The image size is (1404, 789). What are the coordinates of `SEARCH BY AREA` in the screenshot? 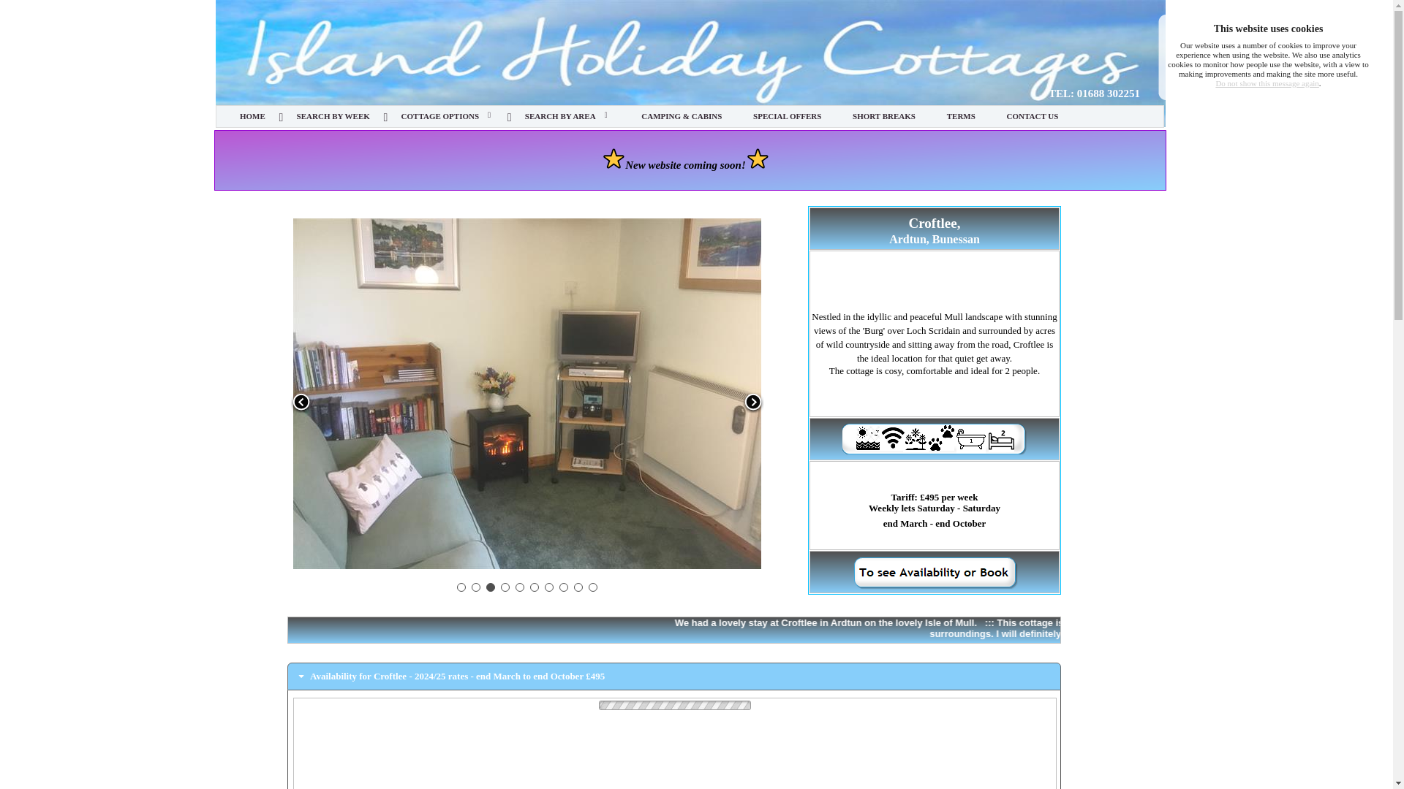 It's located at (560, 116).